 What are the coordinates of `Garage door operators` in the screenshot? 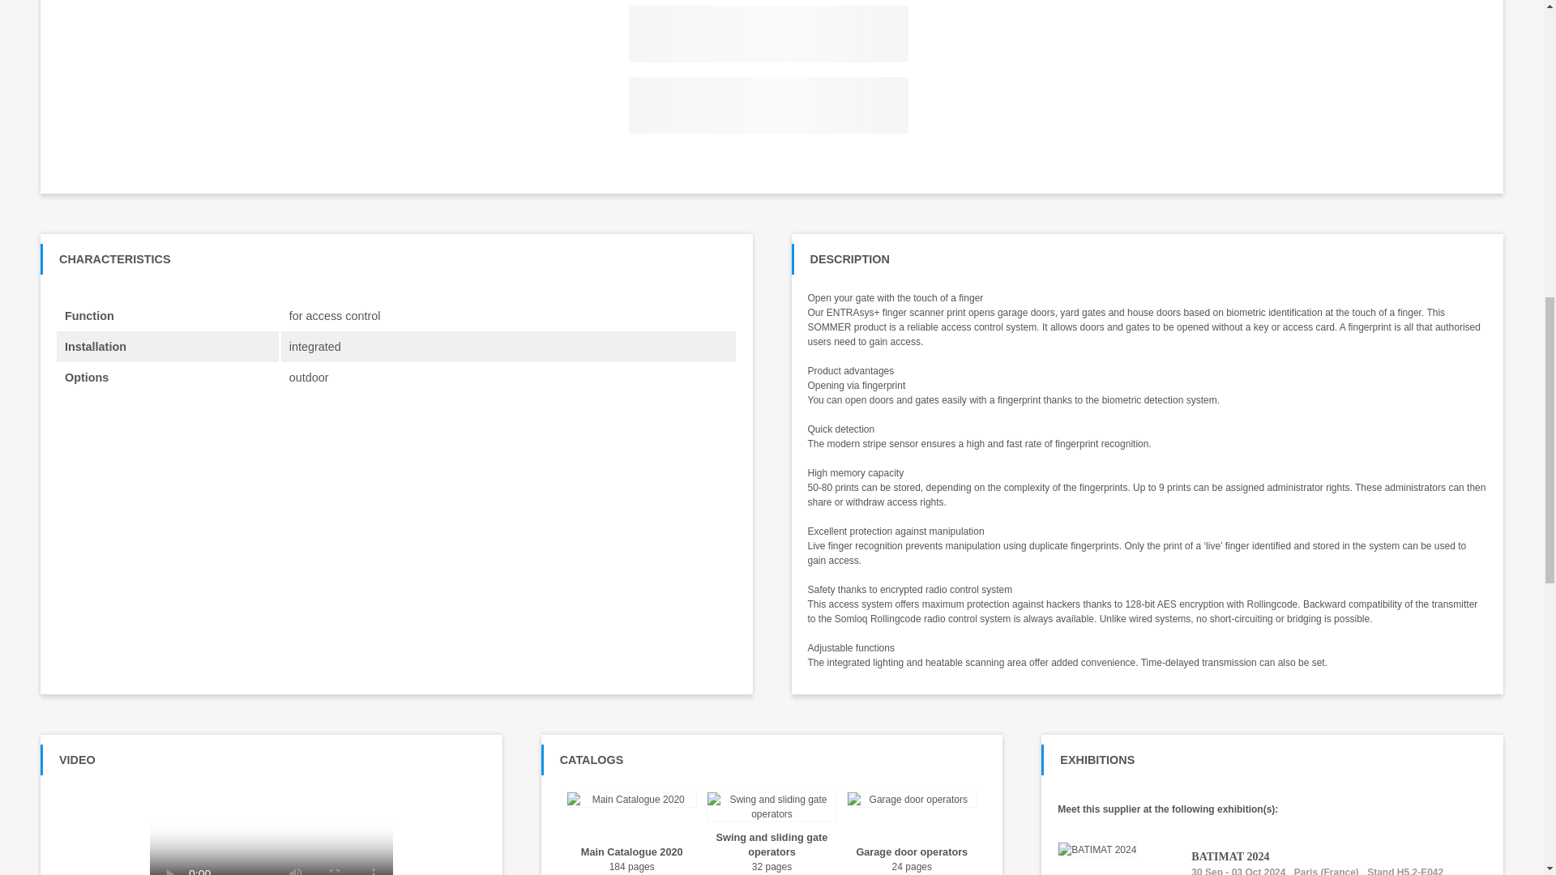 It's located at (913, 852).